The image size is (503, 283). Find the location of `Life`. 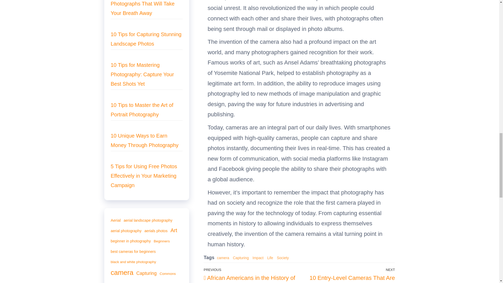

Life is located at coordinates (270, 258).